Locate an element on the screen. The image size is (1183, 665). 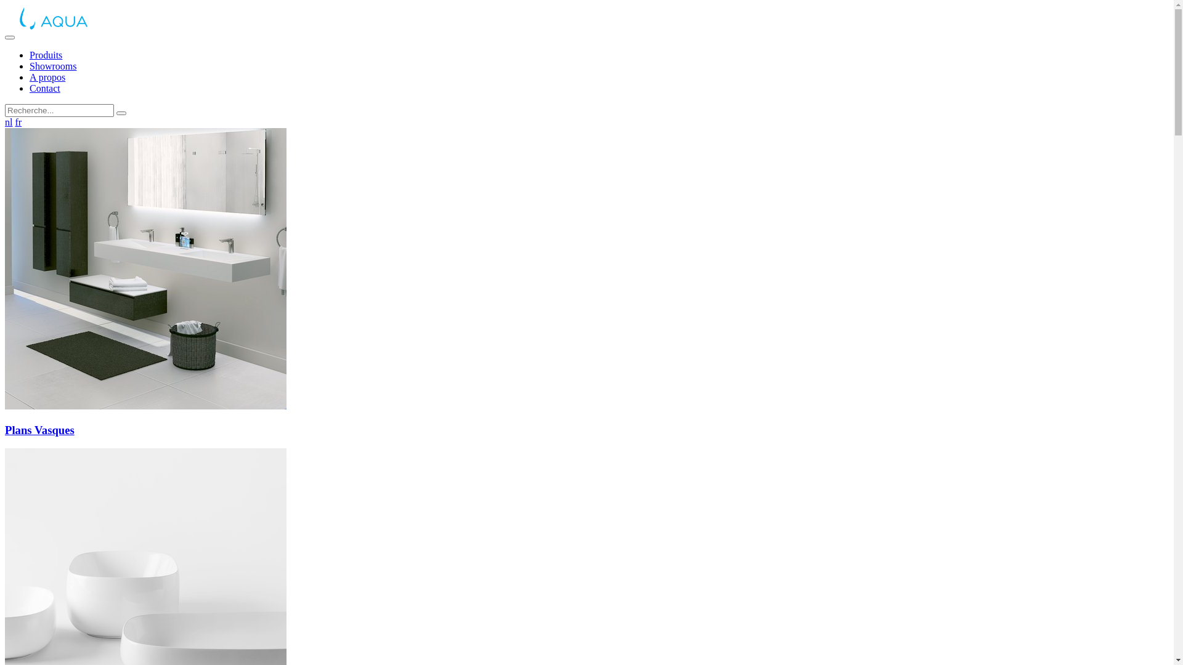
fr is located at coordinates (18, 122).